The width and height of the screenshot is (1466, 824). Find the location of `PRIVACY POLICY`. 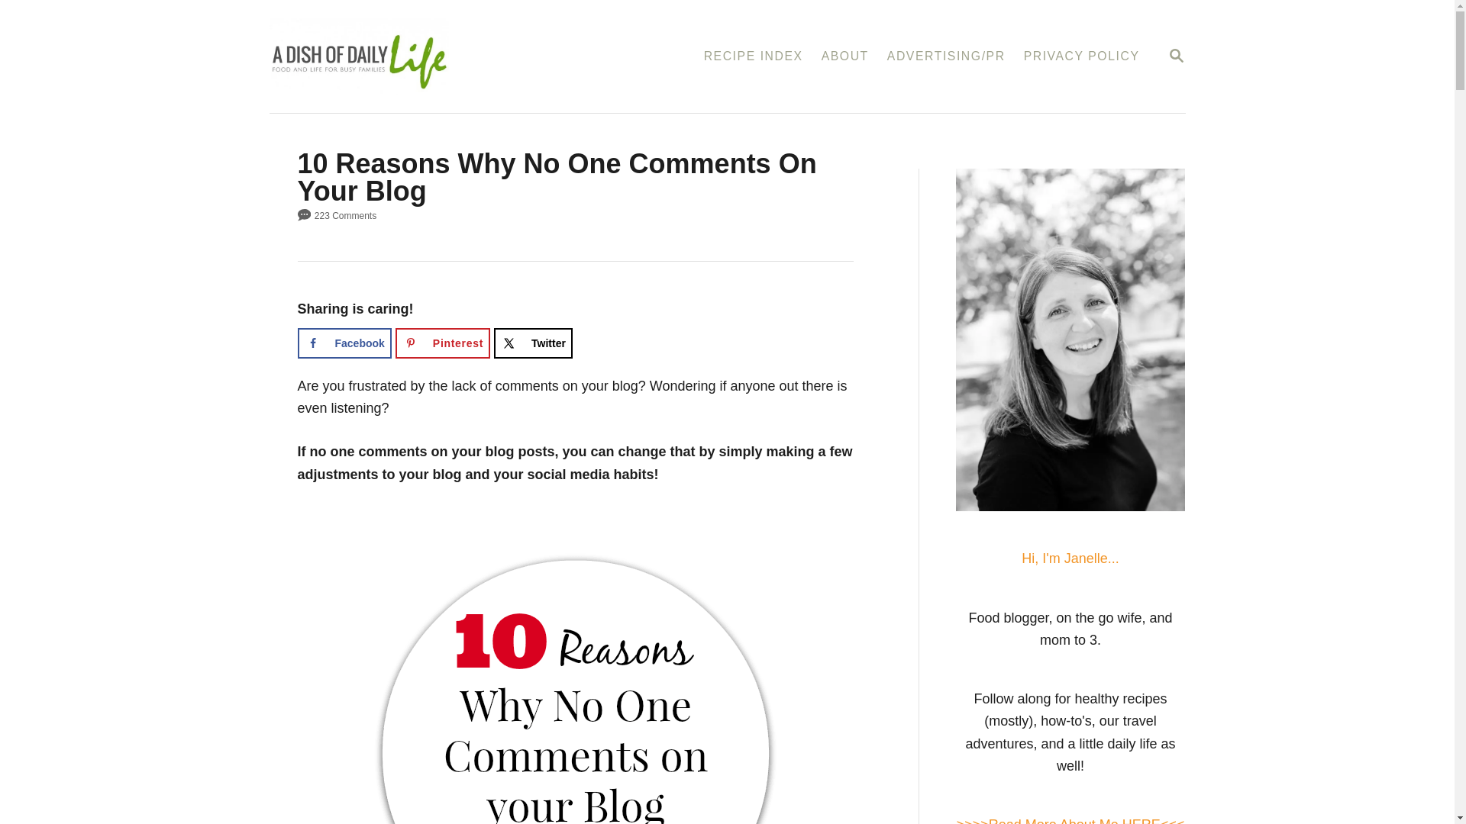

PRIVACY POLICY is located at coordinates (1081, 56).